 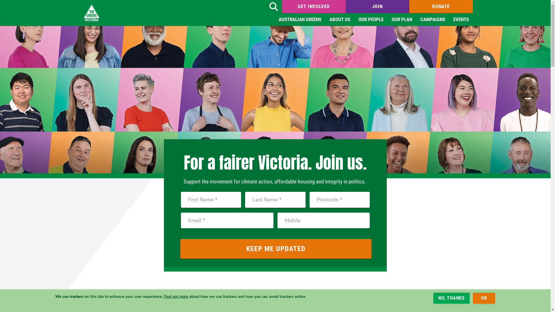 What do you see at coordinates (461, 20) in the screenshot?
I see `EVENTS` at bounding box center [461, 20].